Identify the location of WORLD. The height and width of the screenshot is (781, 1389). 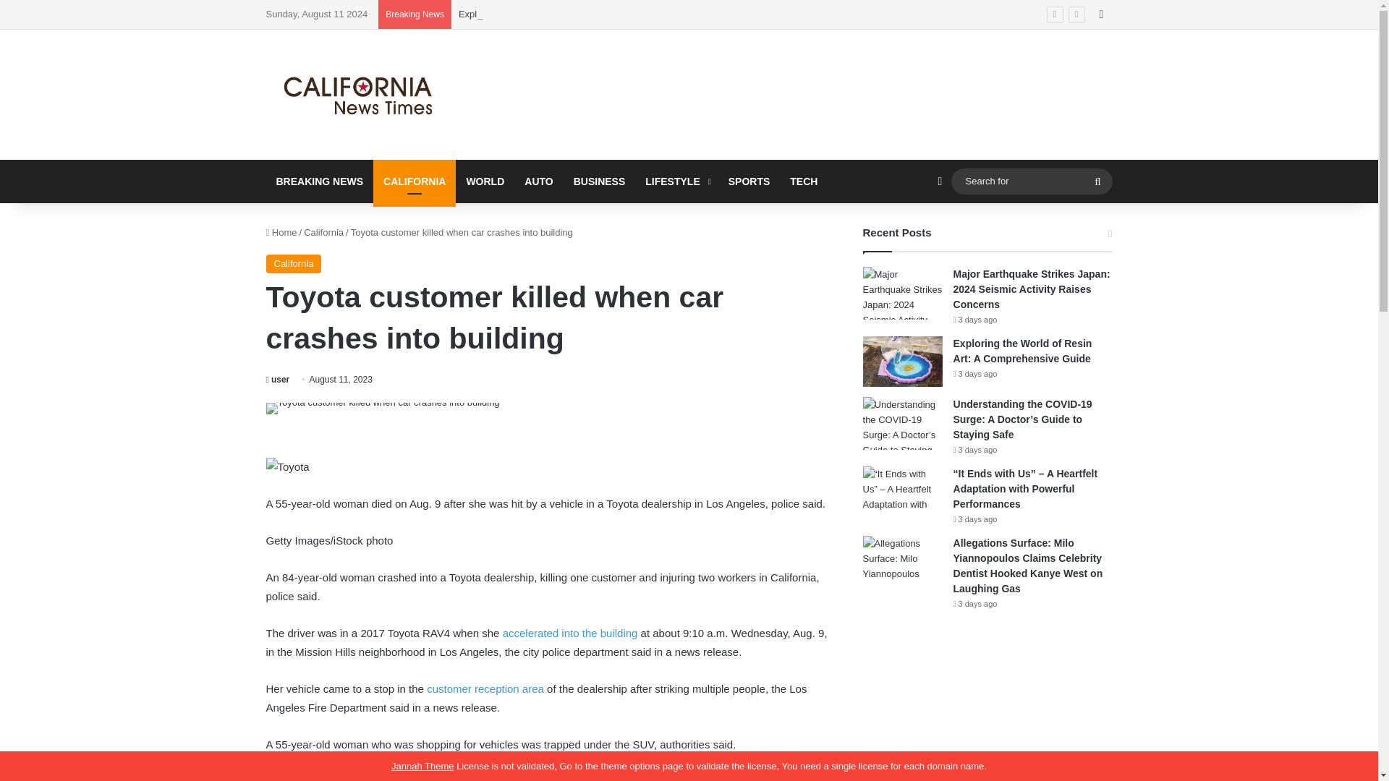
(485, 181).